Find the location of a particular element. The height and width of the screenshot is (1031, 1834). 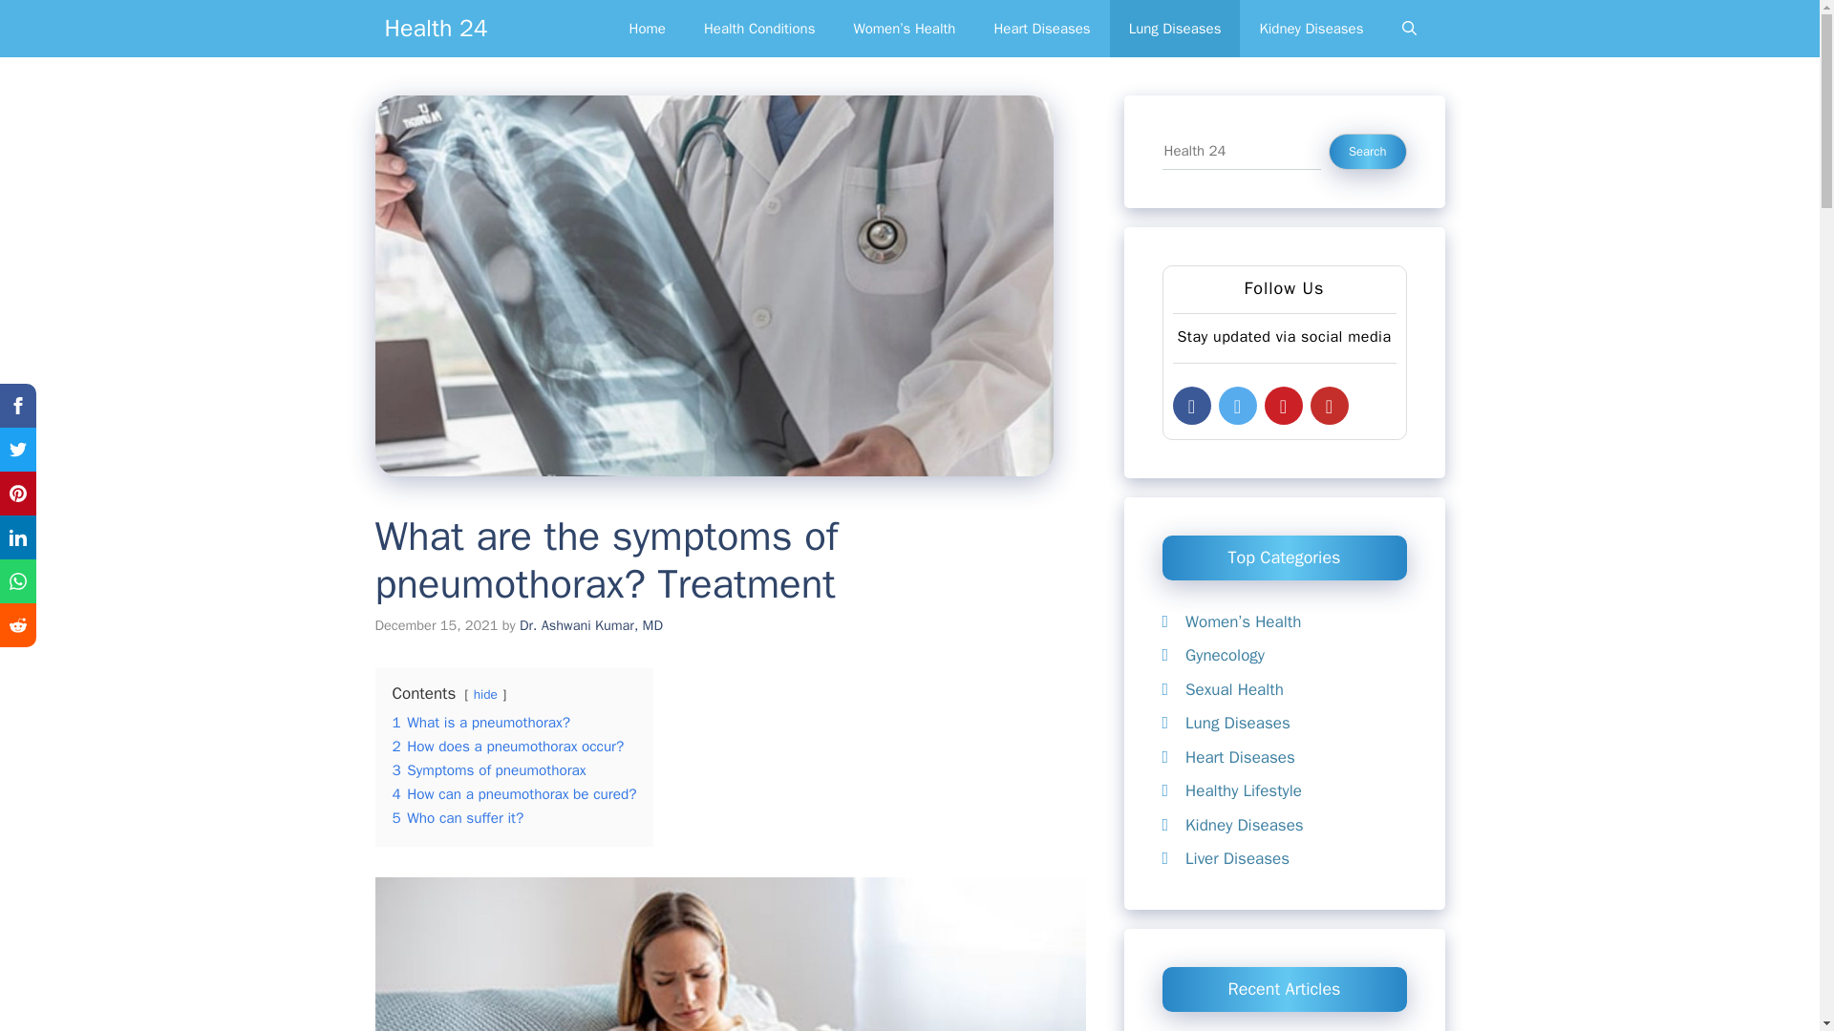

1 What is a pneumothorax? is located at coordinates (481, 722).